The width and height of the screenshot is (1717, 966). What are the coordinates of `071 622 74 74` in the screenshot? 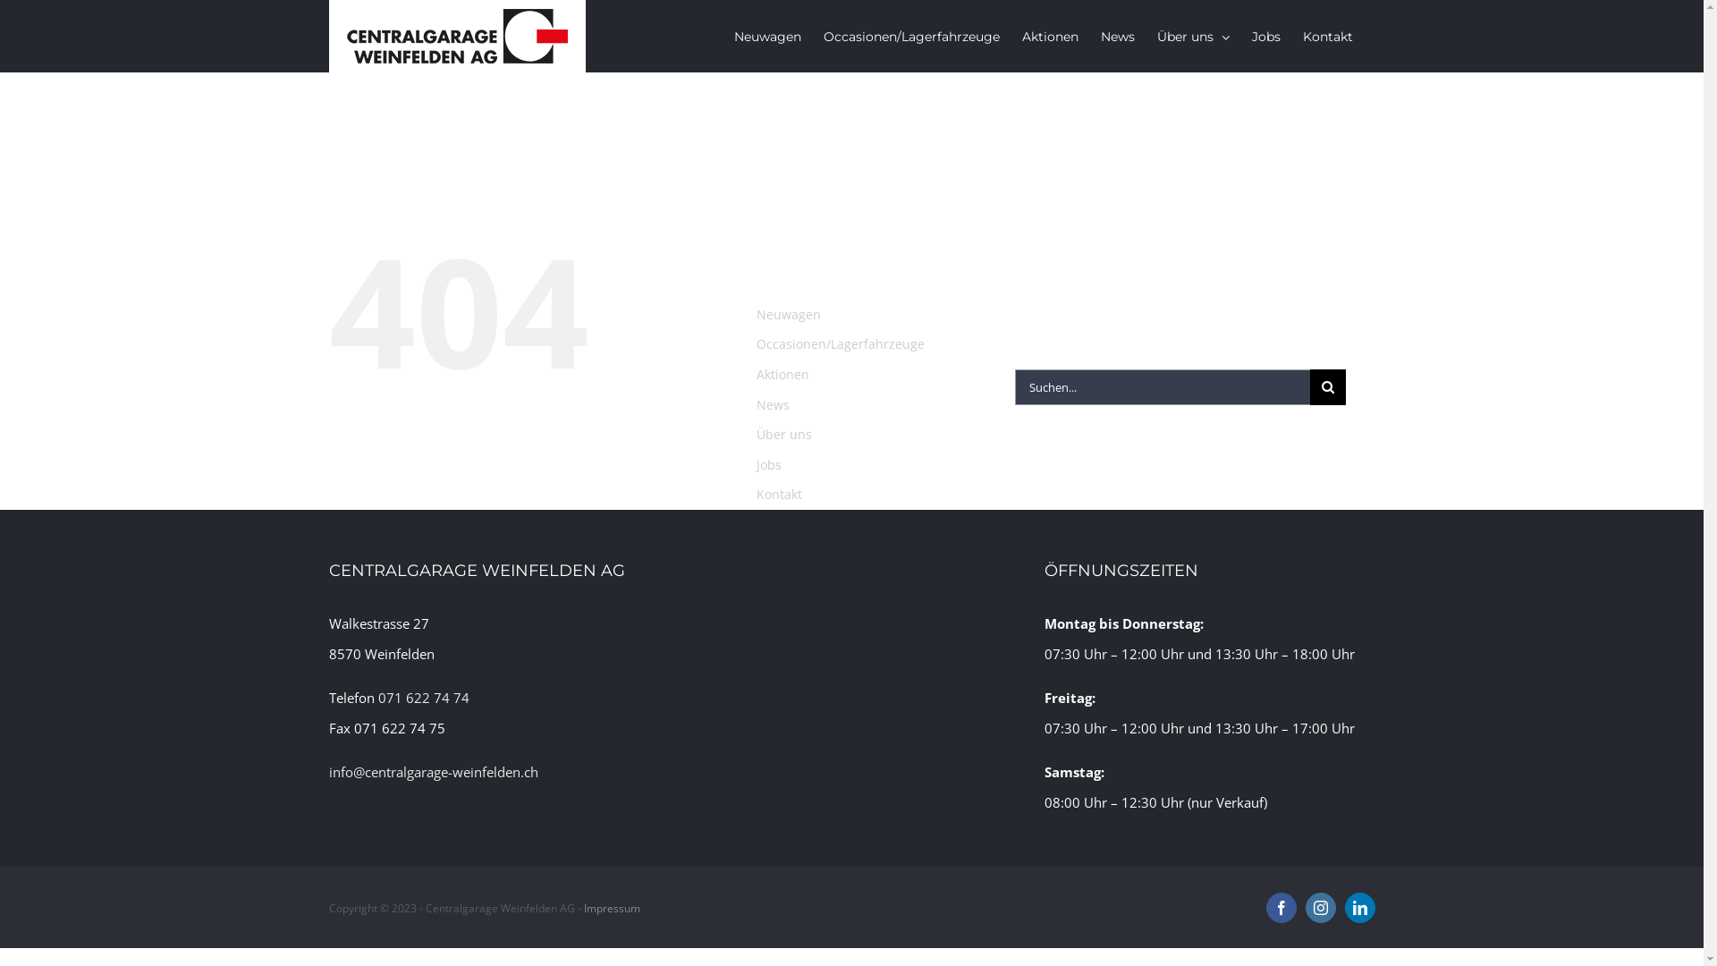 It's located at (423, 698).